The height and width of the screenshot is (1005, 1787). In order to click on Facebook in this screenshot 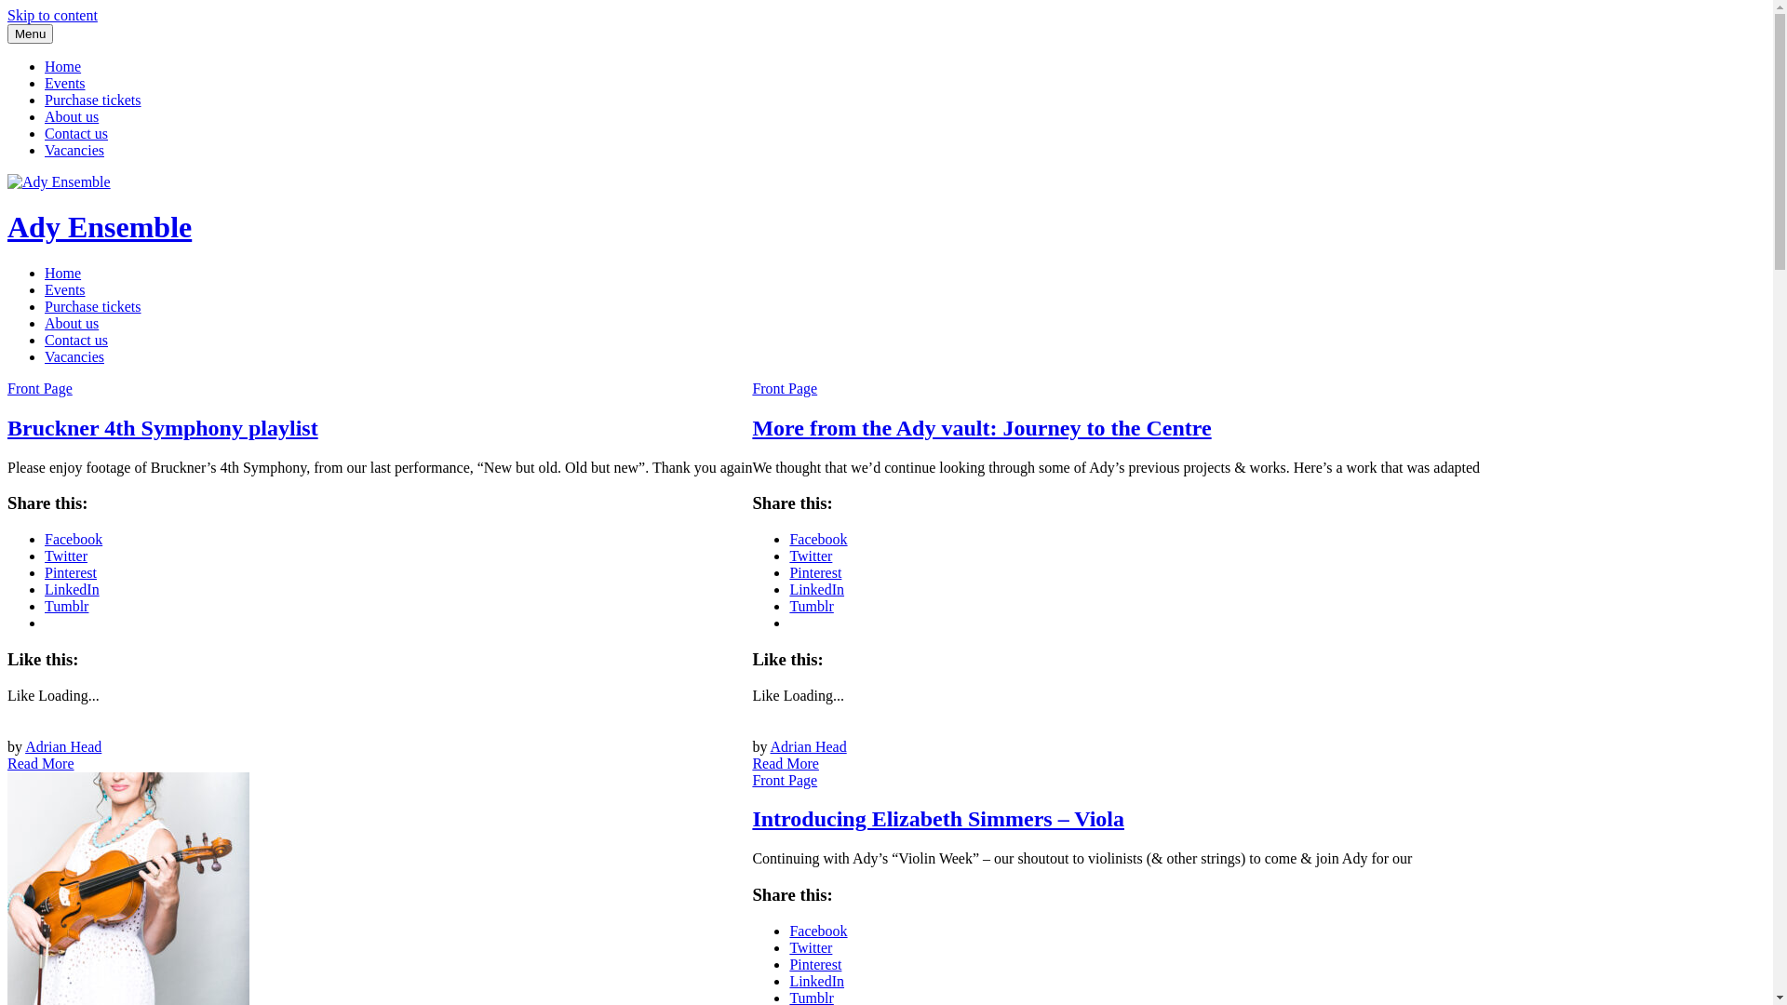, I will do `click(818, 931)`.